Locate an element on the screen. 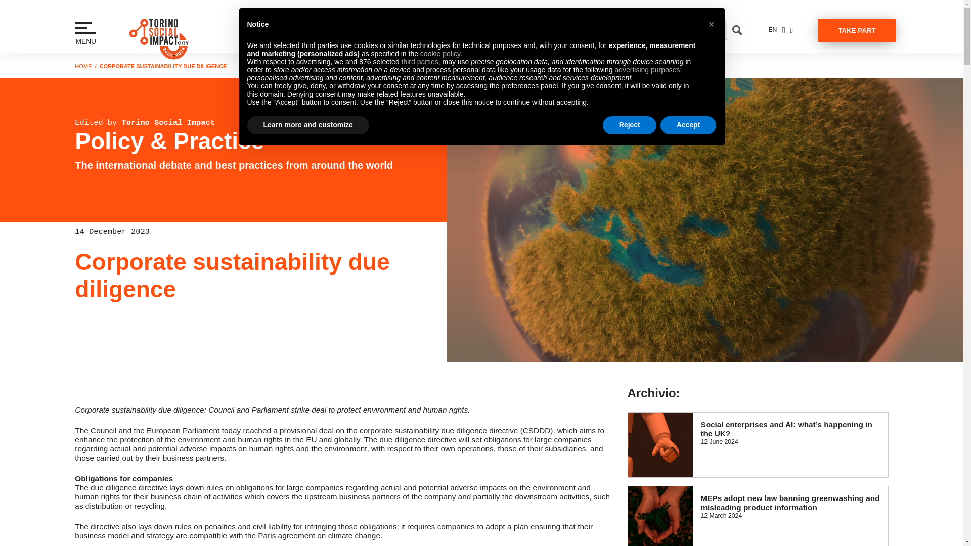 This screenshot has height=546, width=971. Search is located at coordinates (737, 30).